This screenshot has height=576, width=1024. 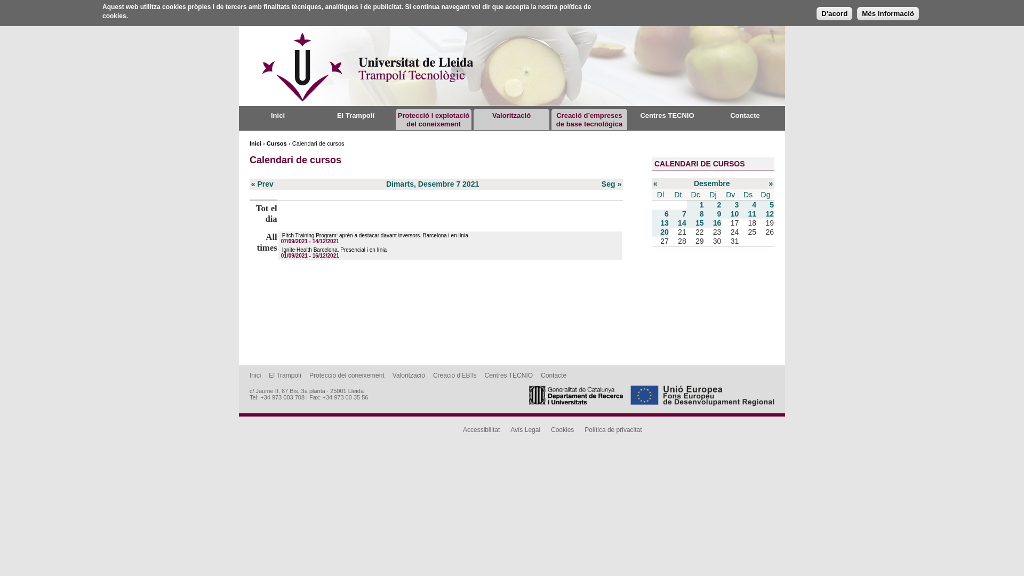 What do you see at coordinates (667, 115) in the screenshot?
I see `Centres TECNIO` at bounding box center [667, 115].